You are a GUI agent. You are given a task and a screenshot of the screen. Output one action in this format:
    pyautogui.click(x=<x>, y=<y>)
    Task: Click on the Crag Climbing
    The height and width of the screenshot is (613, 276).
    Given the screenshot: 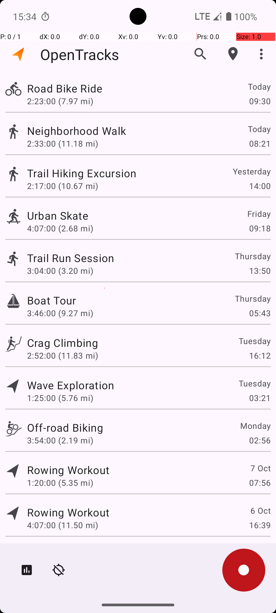 What is the action you would take?
    pyautogui.click(x=62, y=343)
    